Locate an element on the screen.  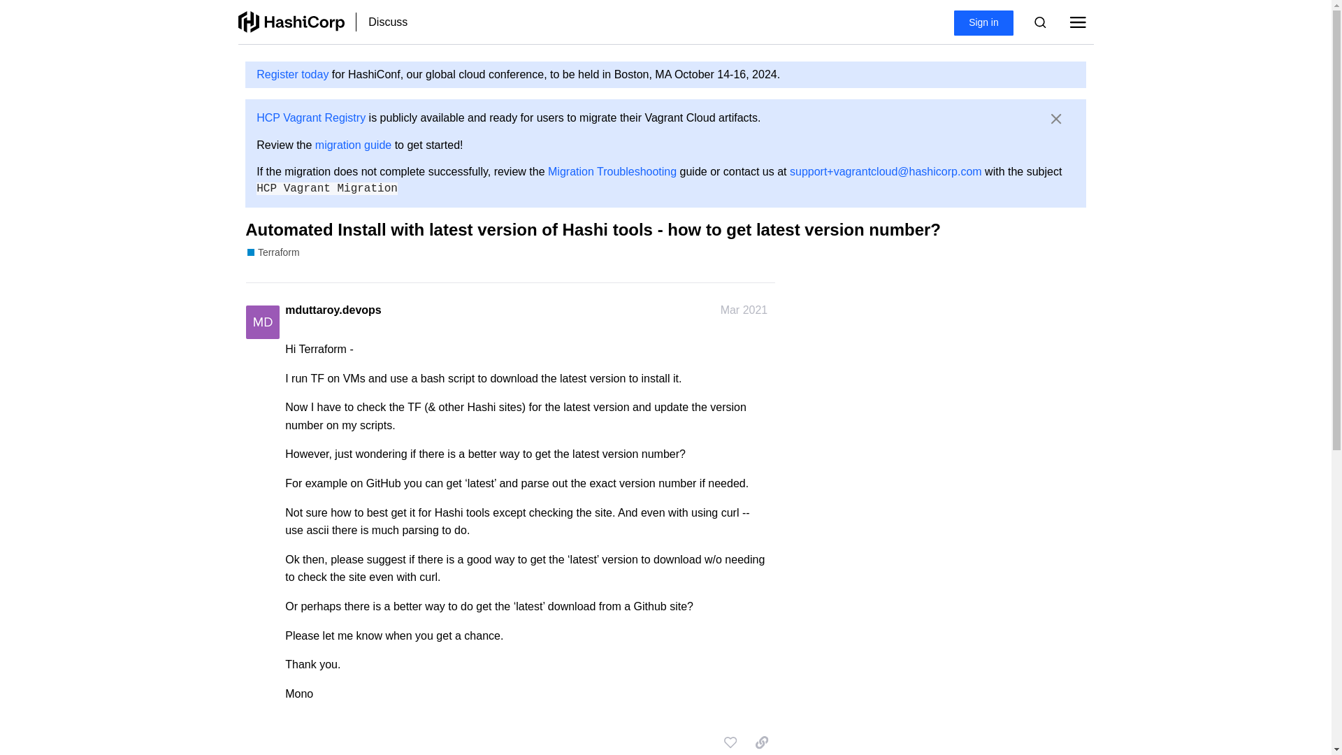
Dismiss this banner is located at coordinates (1057, 119).